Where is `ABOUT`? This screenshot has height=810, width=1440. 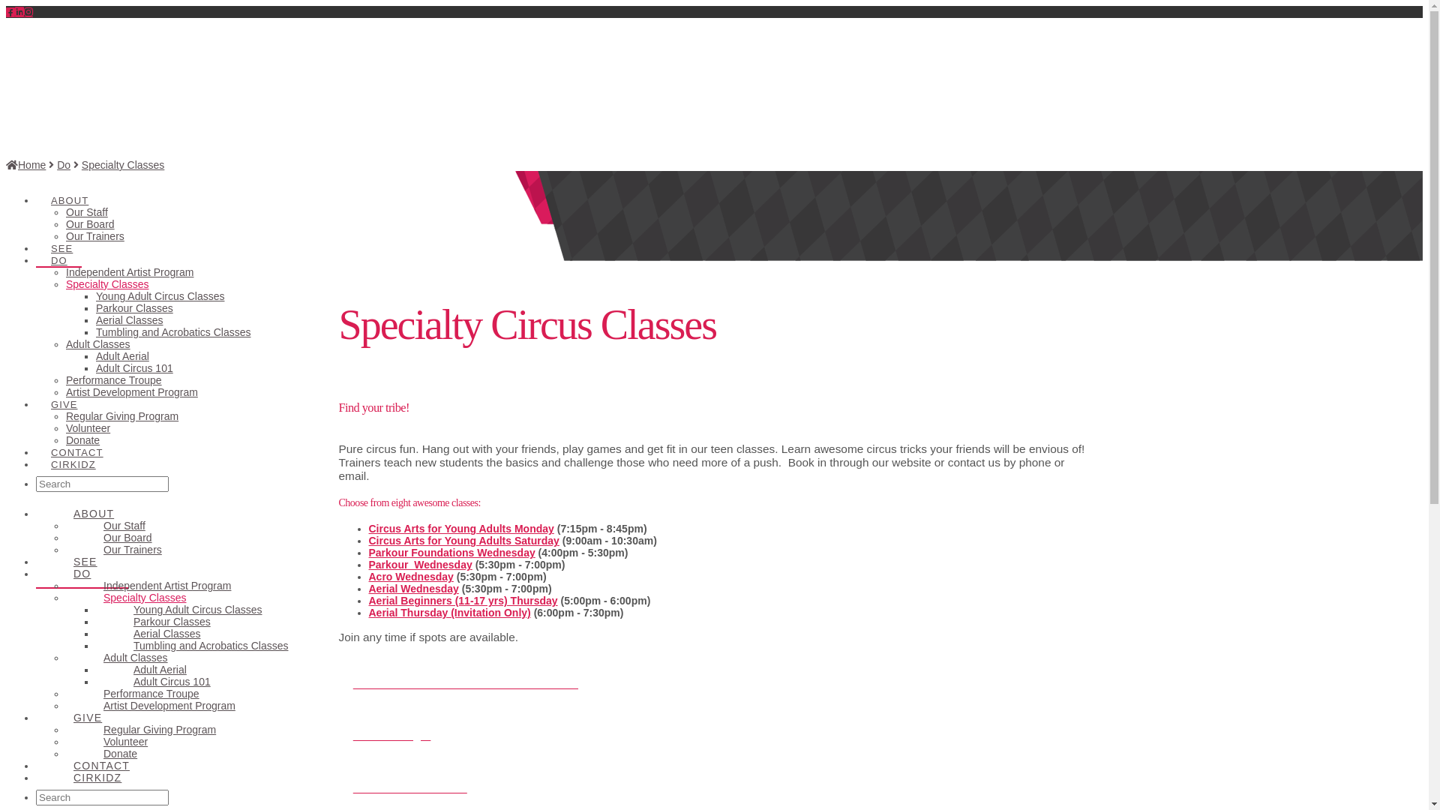 ABOUT is located at coordinates (94, 514).